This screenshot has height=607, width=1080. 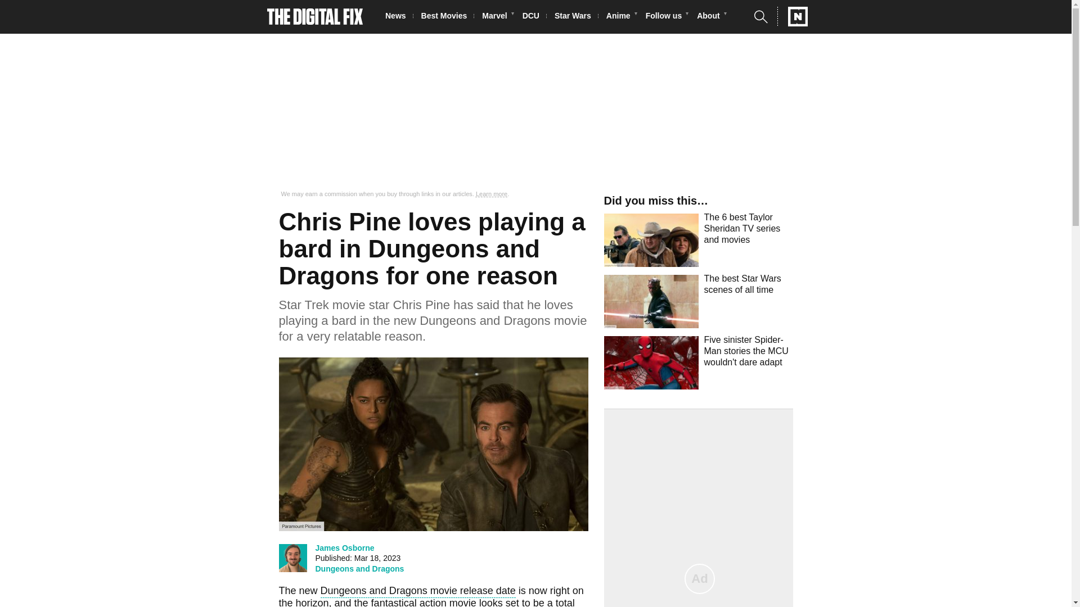 What do you see at coordinates (497, 17) in the screenshot?
I see `Marvel Cinematic Universe News` at bounding box center [497, 17].